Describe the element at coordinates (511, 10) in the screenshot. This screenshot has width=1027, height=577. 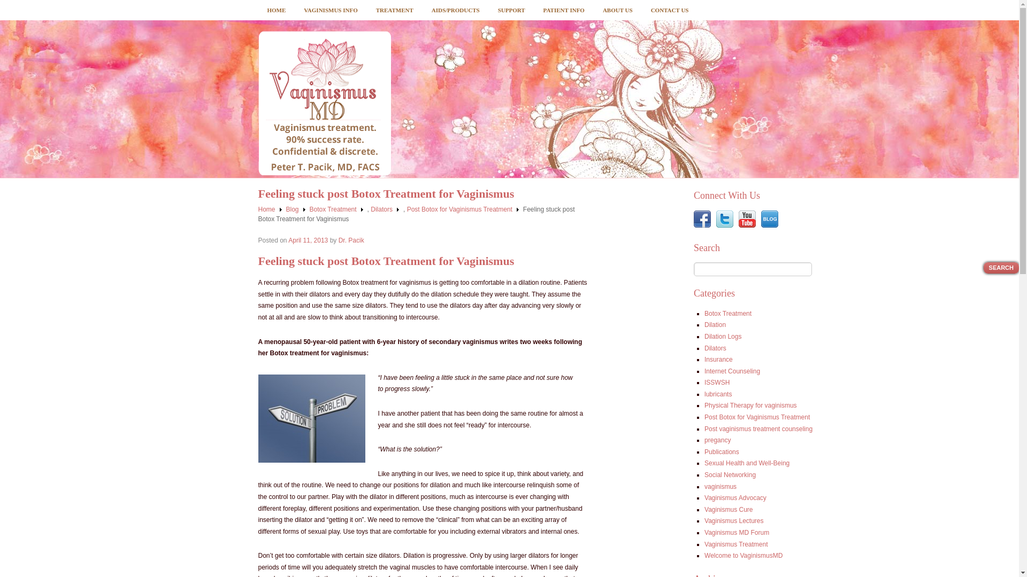
I see `SUPPORT` at that location.